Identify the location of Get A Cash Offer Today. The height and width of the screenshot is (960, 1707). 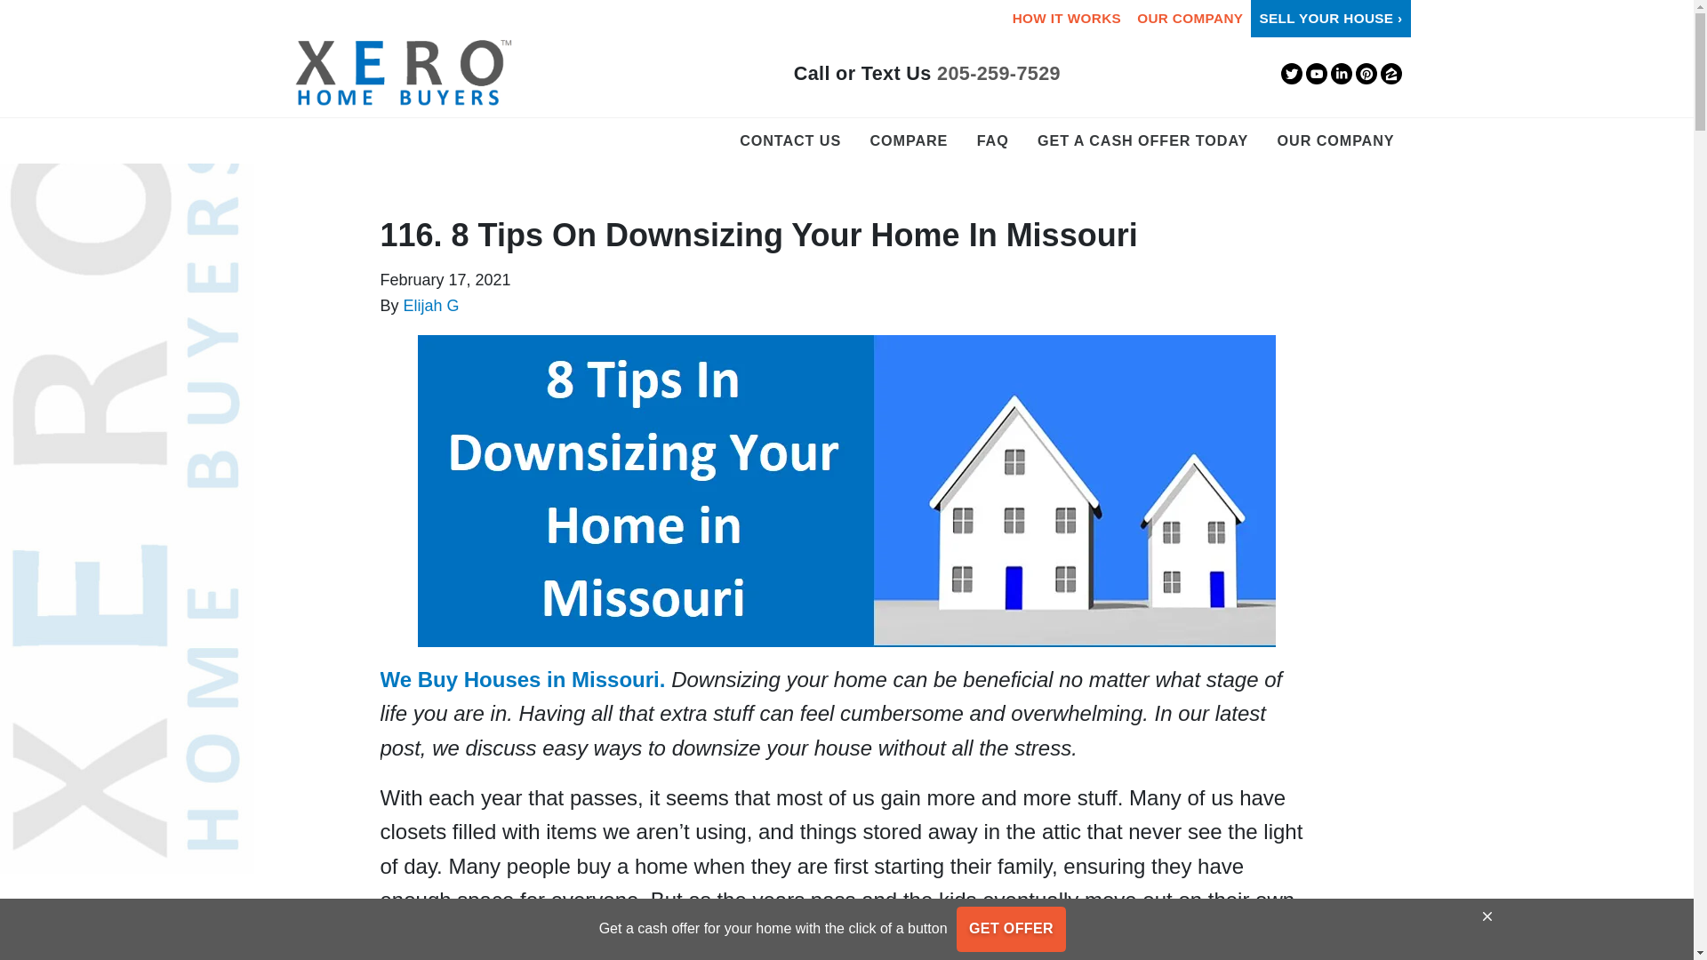
(1142, 140).